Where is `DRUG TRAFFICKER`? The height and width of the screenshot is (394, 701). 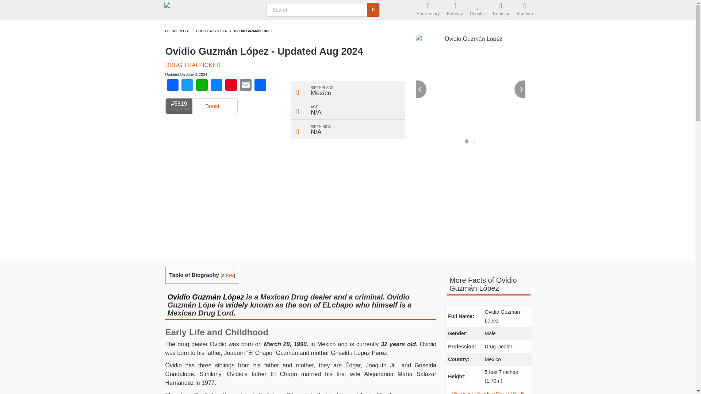
DRUG TRAFFICKER is located at coordinates (212, 31).